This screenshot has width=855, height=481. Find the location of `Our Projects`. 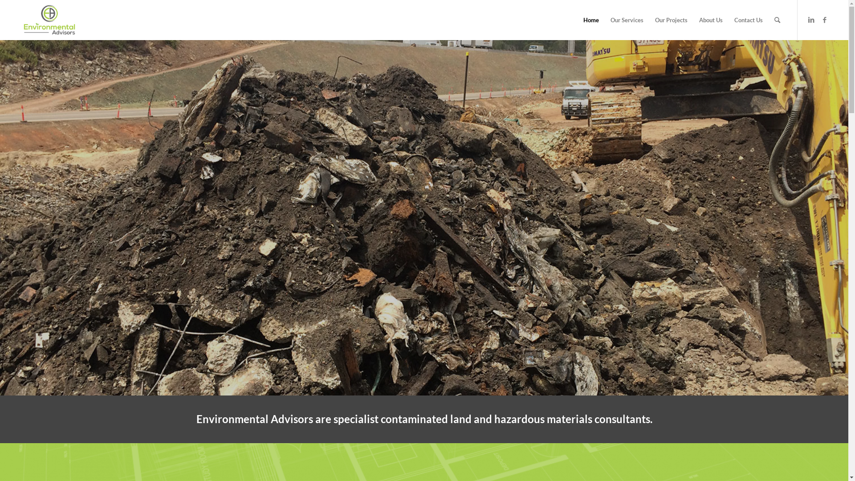

Our Projects is located at coordinates (672, 20).